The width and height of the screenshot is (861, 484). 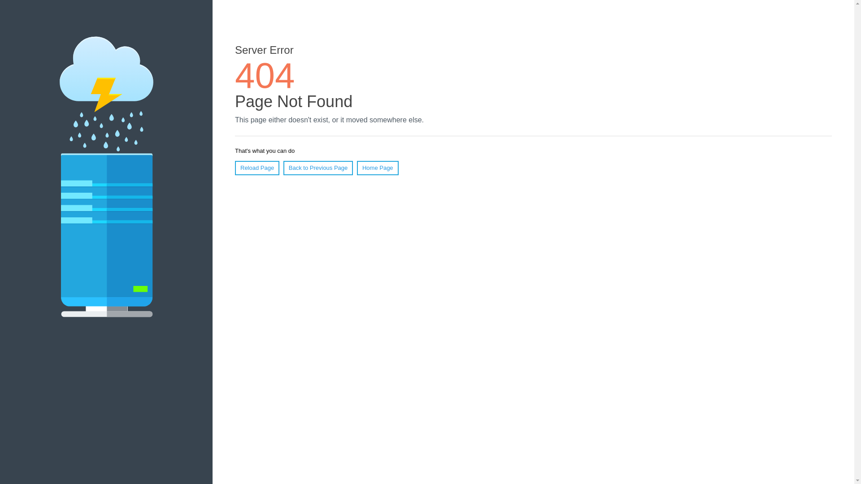 What do you see at coordinates (318, 168) in the screenshot?
I see `Back to Previous Page` at bounding box center [318, 168].